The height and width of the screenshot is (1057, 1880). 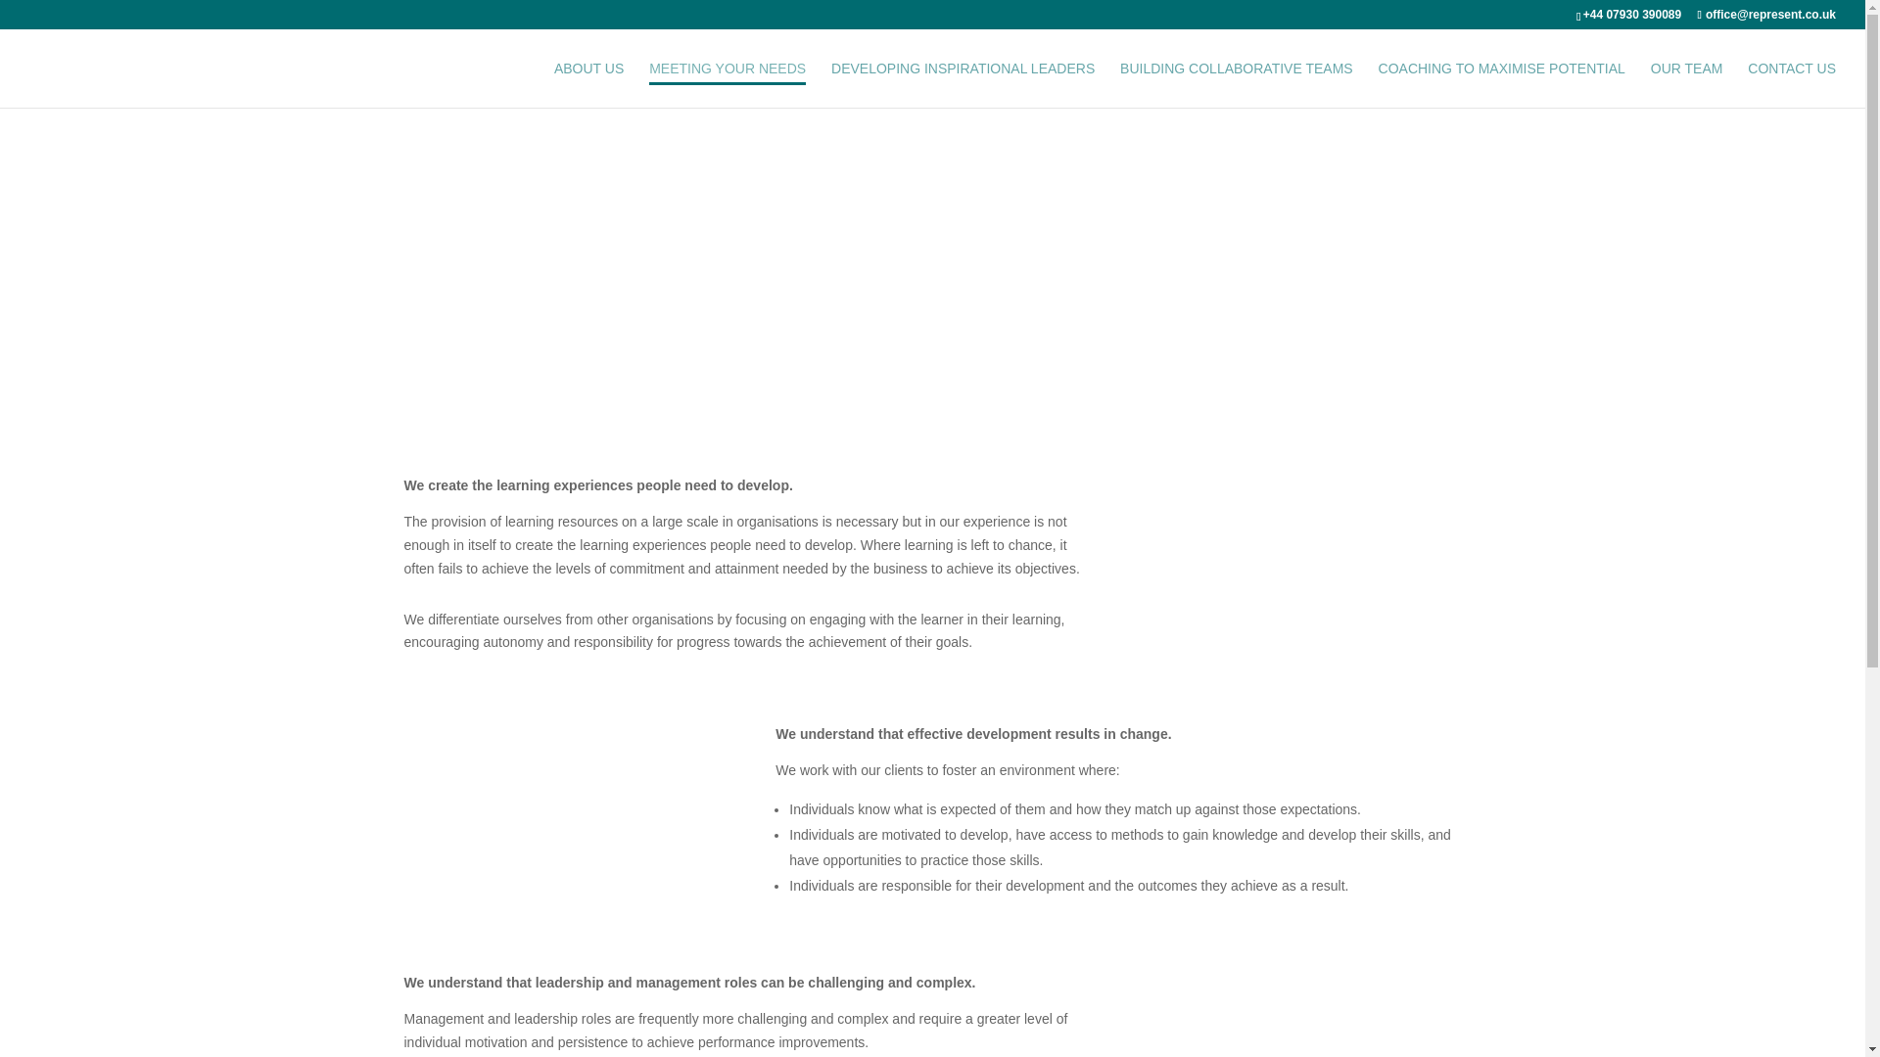 What do you see at coordinates (962, 84) in the screenshot?
I see `DEVELOPING INSPIRATIONAL LEADERS` at bounding box center [962, 84].